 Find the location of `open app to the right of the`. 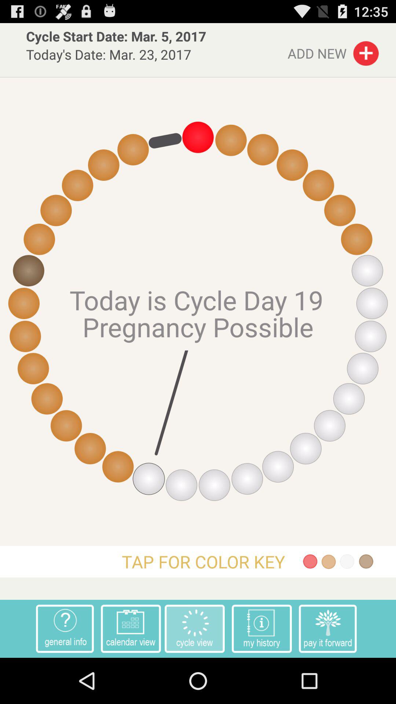

open app to the right of the is located at coordinates (328, 628).